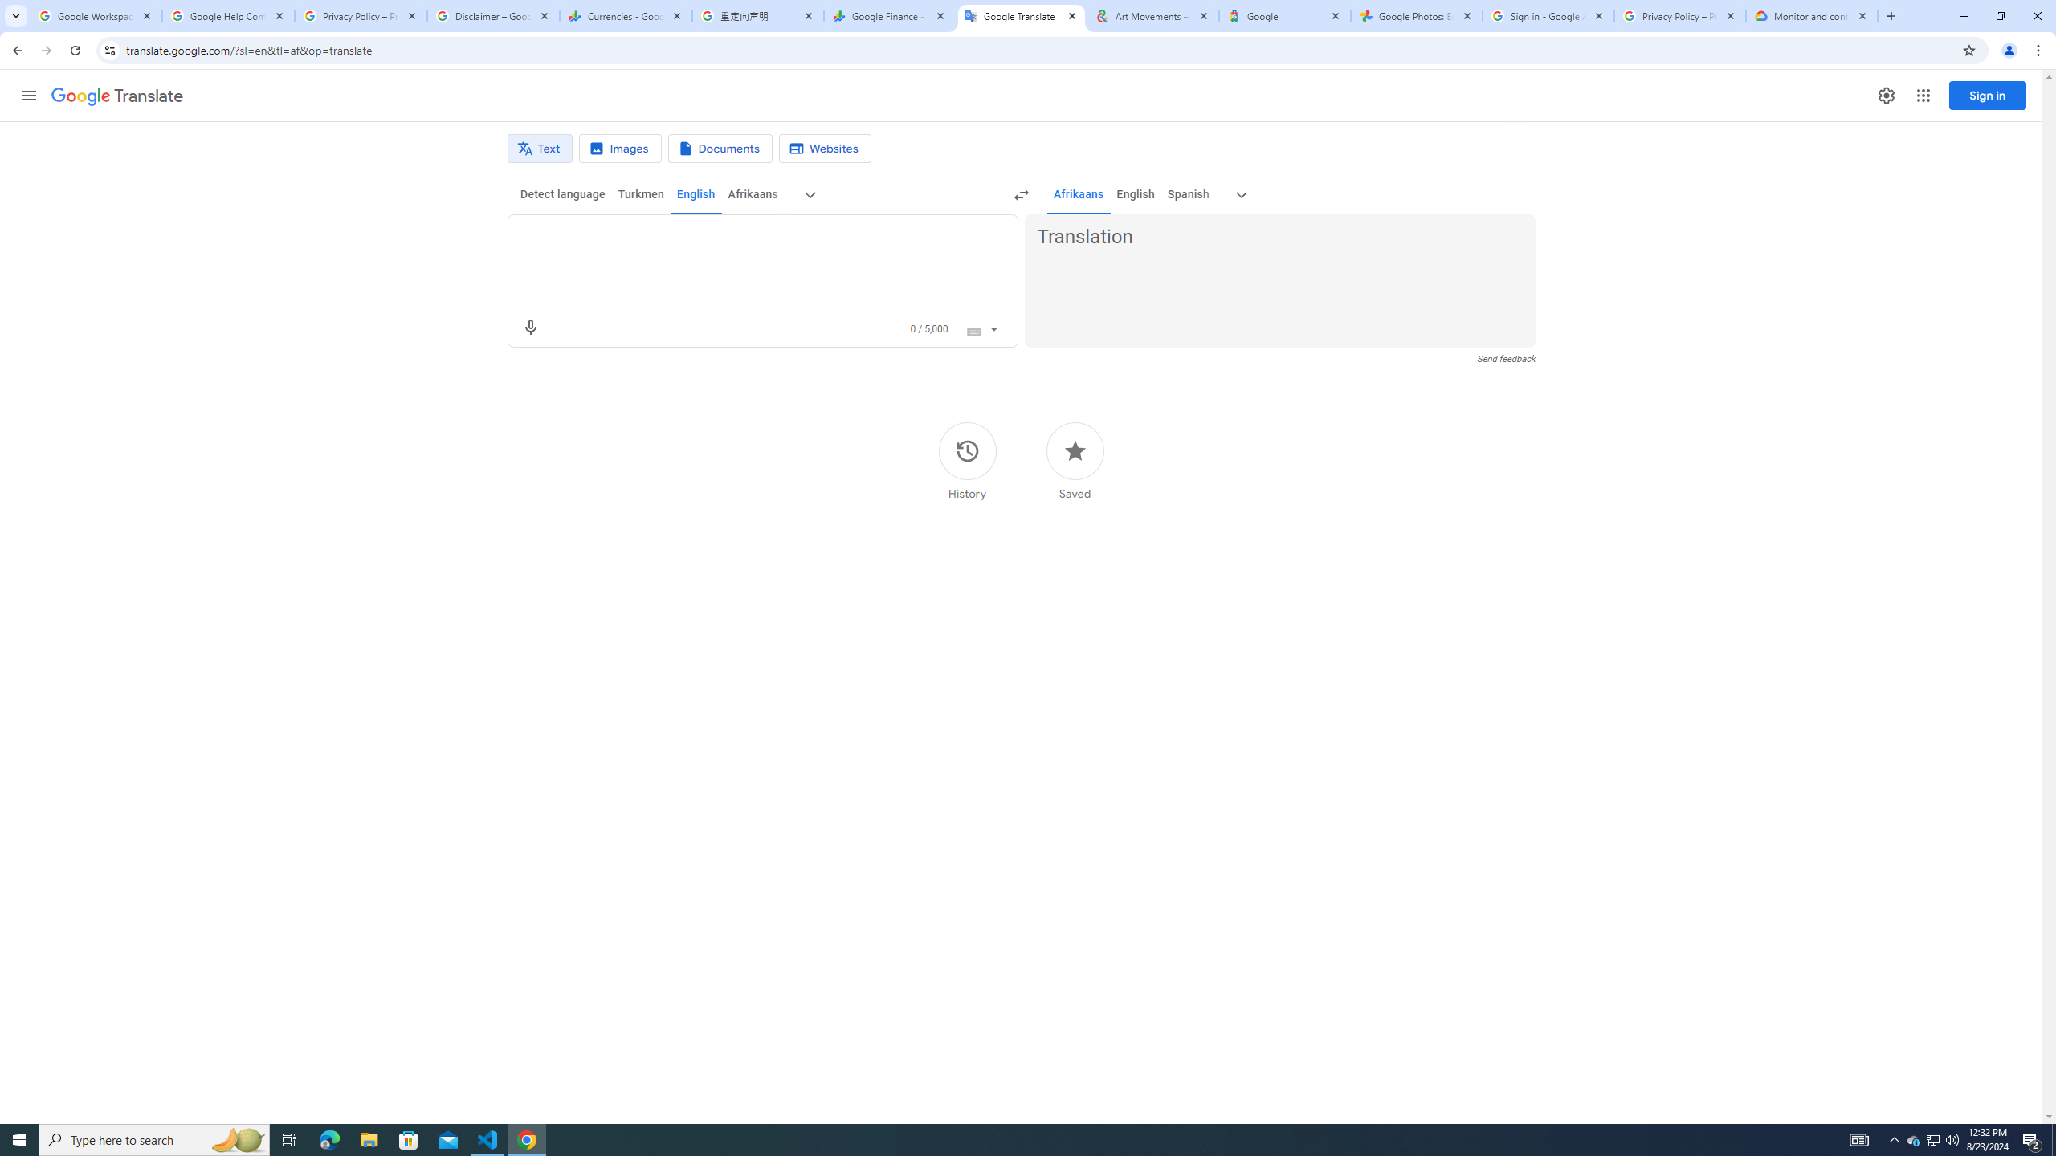  I want to click on History, so click(967, 461).